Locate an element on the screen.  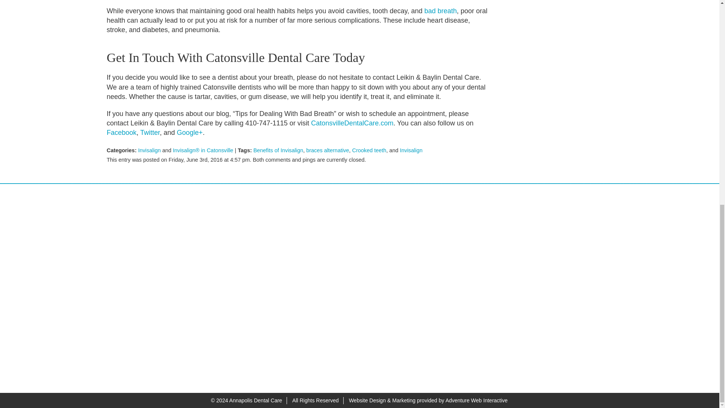
Facebook is located at coordinates (121, 132).